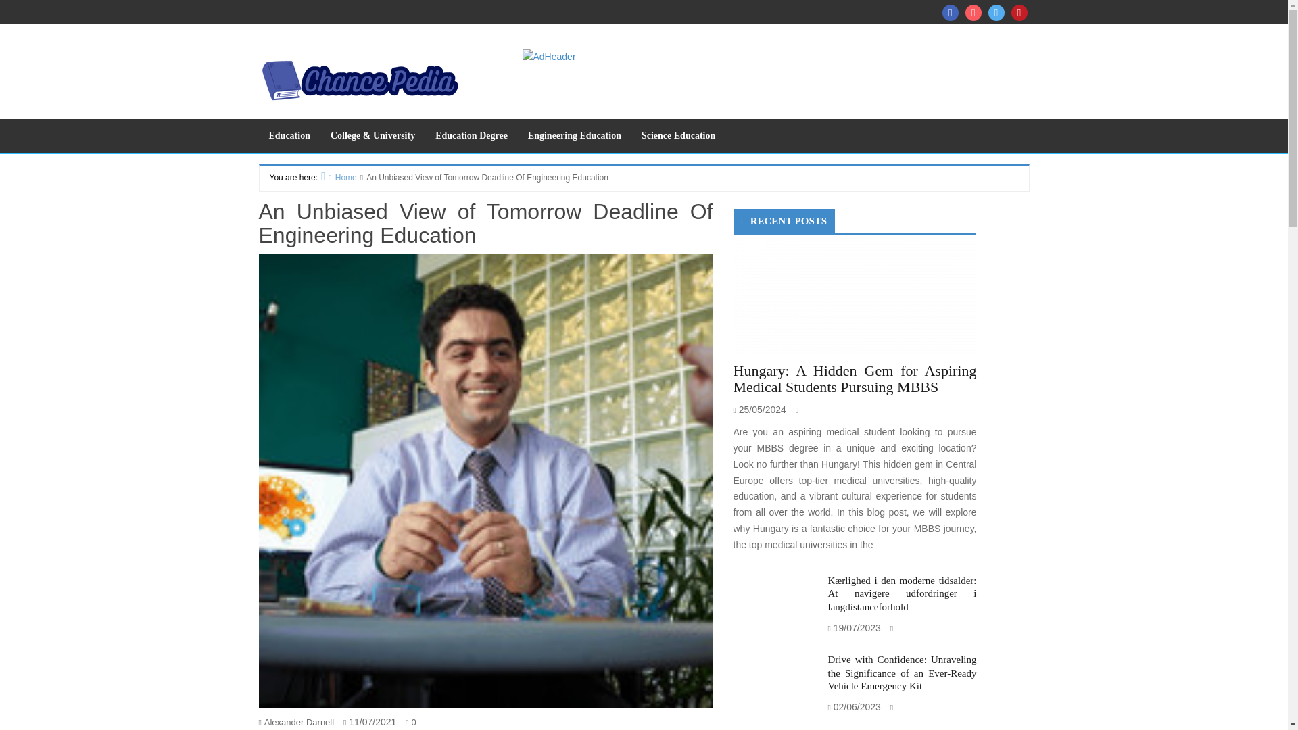  I want to click on Education Degree, so click(472, 135).